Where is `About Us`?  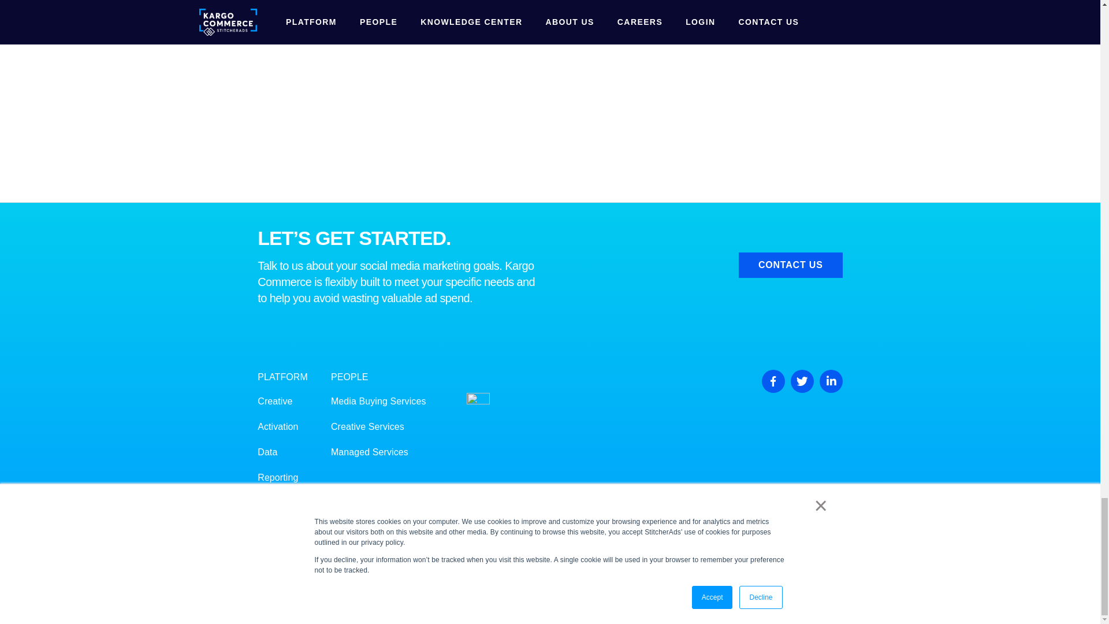
About Us is located at coordinates (276, 528).